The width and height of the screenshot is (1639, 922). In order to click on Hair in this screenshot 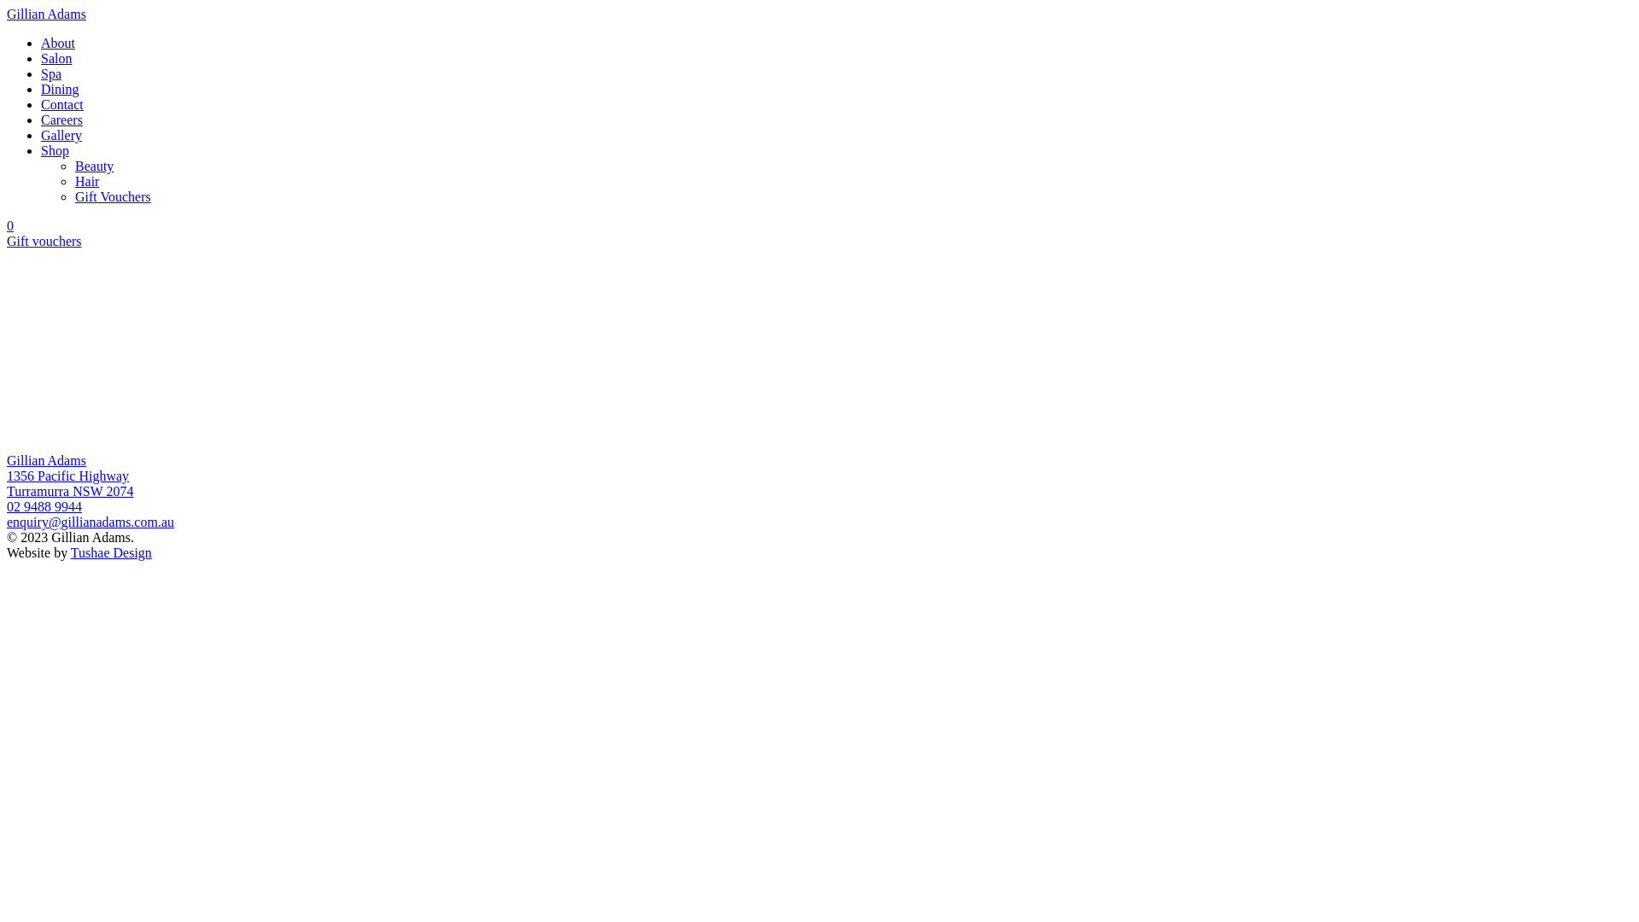, I will do `click(87, 181)`.